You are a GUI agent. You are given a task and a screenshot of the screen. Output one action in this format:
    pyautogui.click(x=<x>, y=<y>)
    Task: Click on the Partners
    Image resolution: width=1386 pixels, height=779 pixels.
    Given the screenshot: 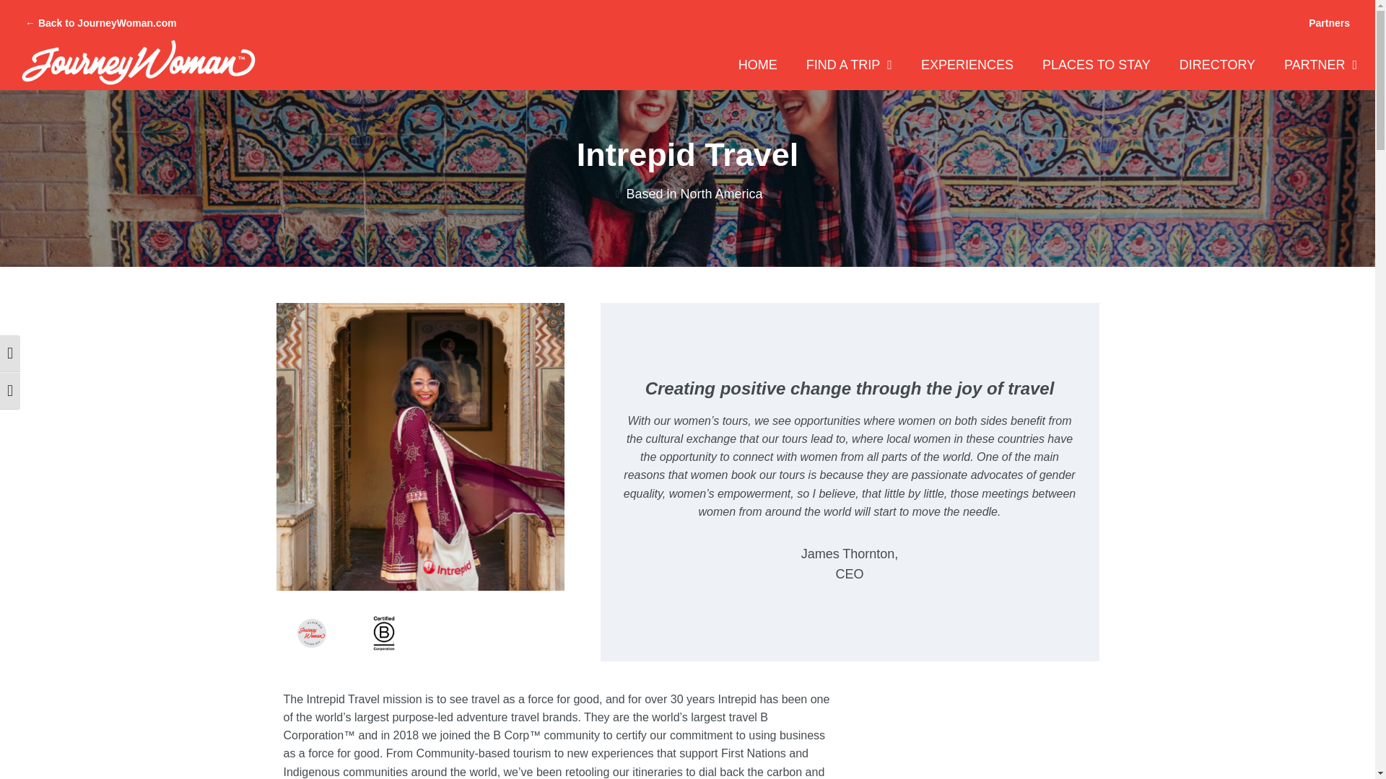 What is the action you would take?
    pyautogui.click(x=1329, y=22)
    